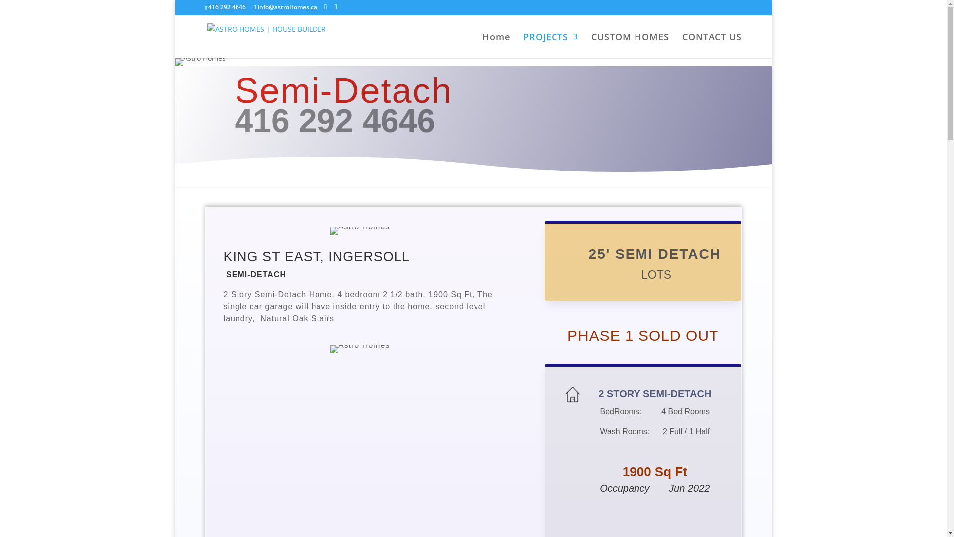 The height and width of the screenshot is (537, 954). I want to click on PROJECTS, so click(551, 46).